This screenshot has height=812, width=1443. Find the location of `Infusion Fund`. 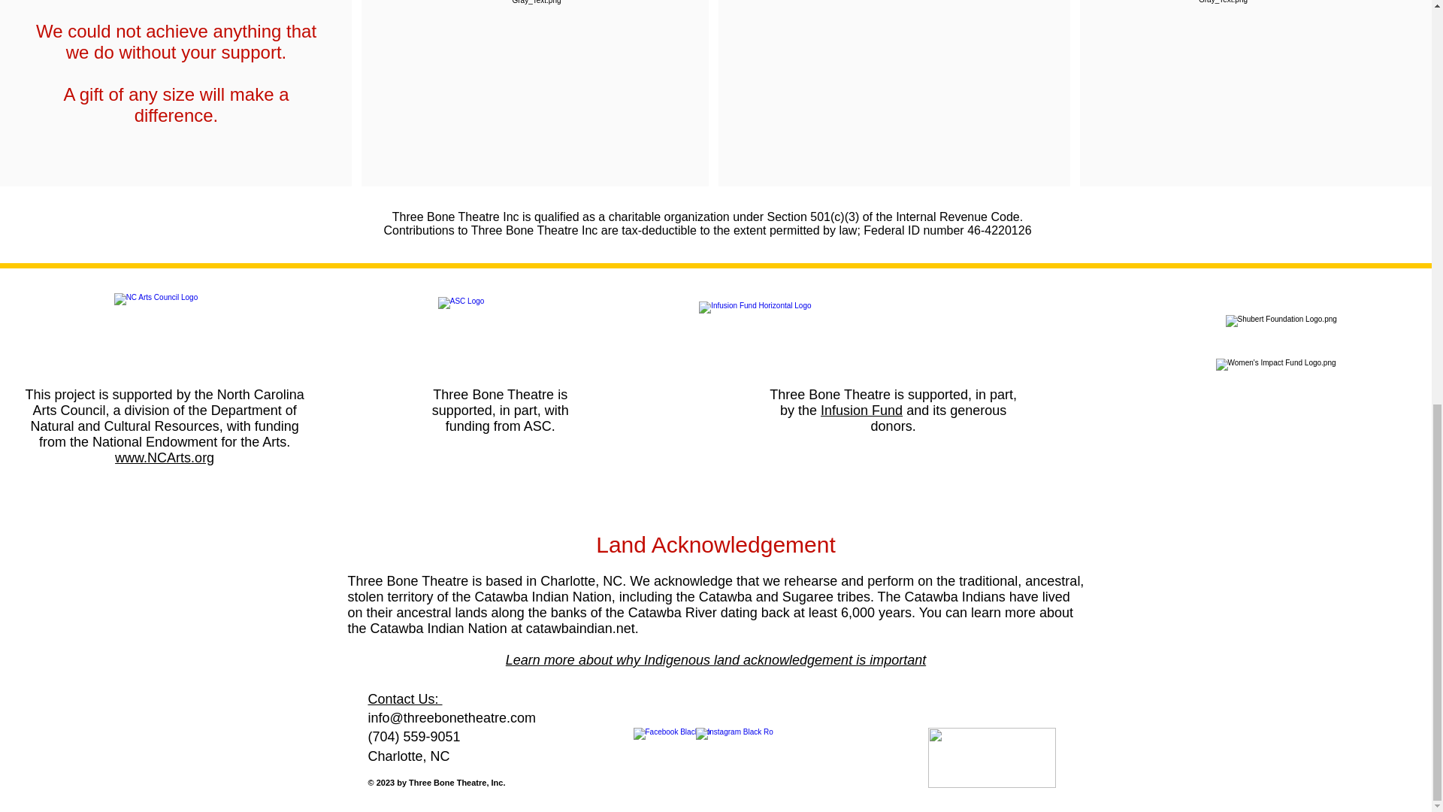

Infusion Fund is located at coordinates (861, 411).